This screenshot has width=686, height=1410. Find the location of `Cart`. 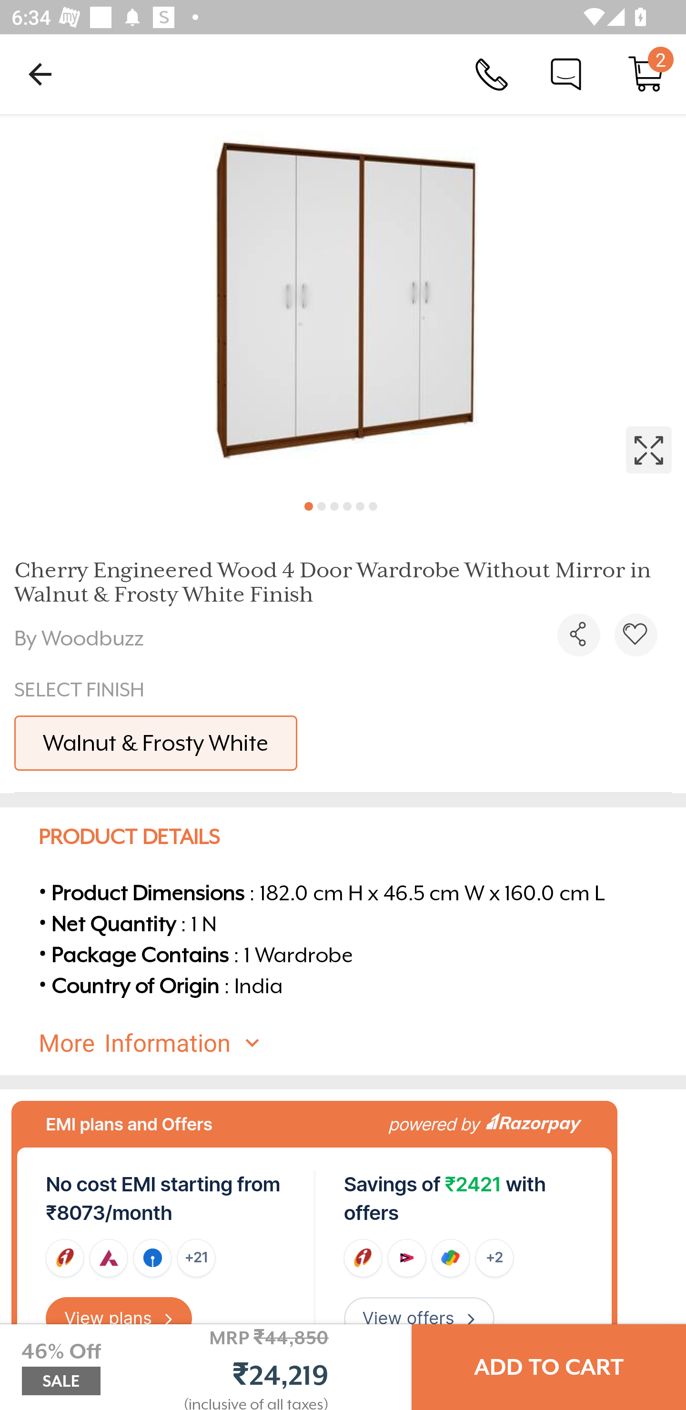

Cart is located at coordinates (646, 73).